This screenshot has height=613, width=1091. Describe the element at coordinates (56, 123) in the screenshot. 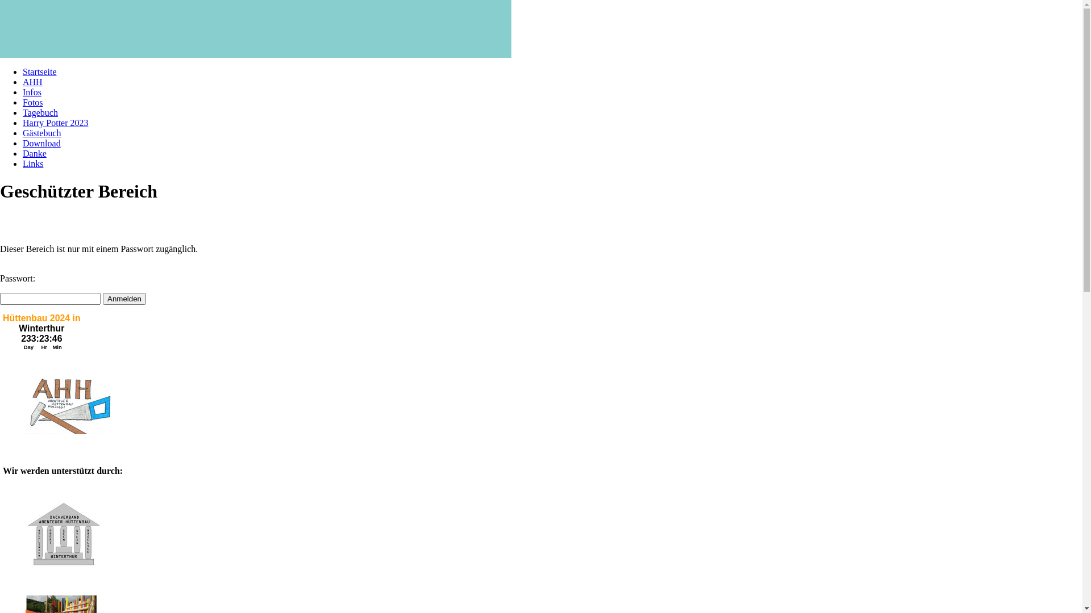

I see `Harry Potter 2023` at that location.